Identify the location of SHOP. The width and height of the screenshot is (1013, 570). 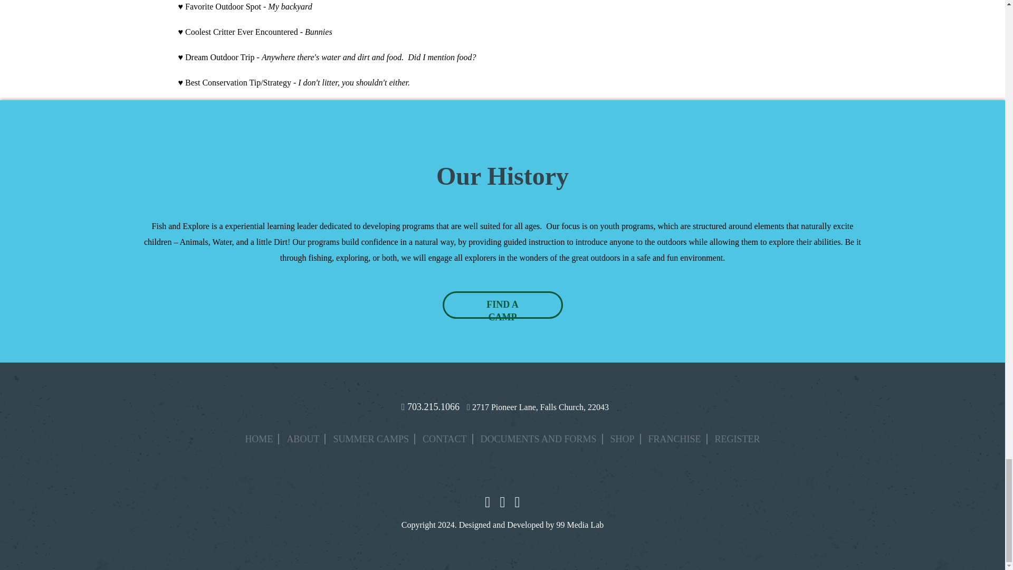
(623, 439).